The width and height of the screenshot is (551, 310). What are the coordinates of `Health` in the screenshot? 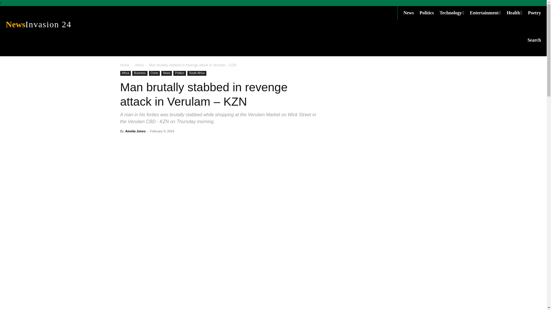 It's located at (517, 13).